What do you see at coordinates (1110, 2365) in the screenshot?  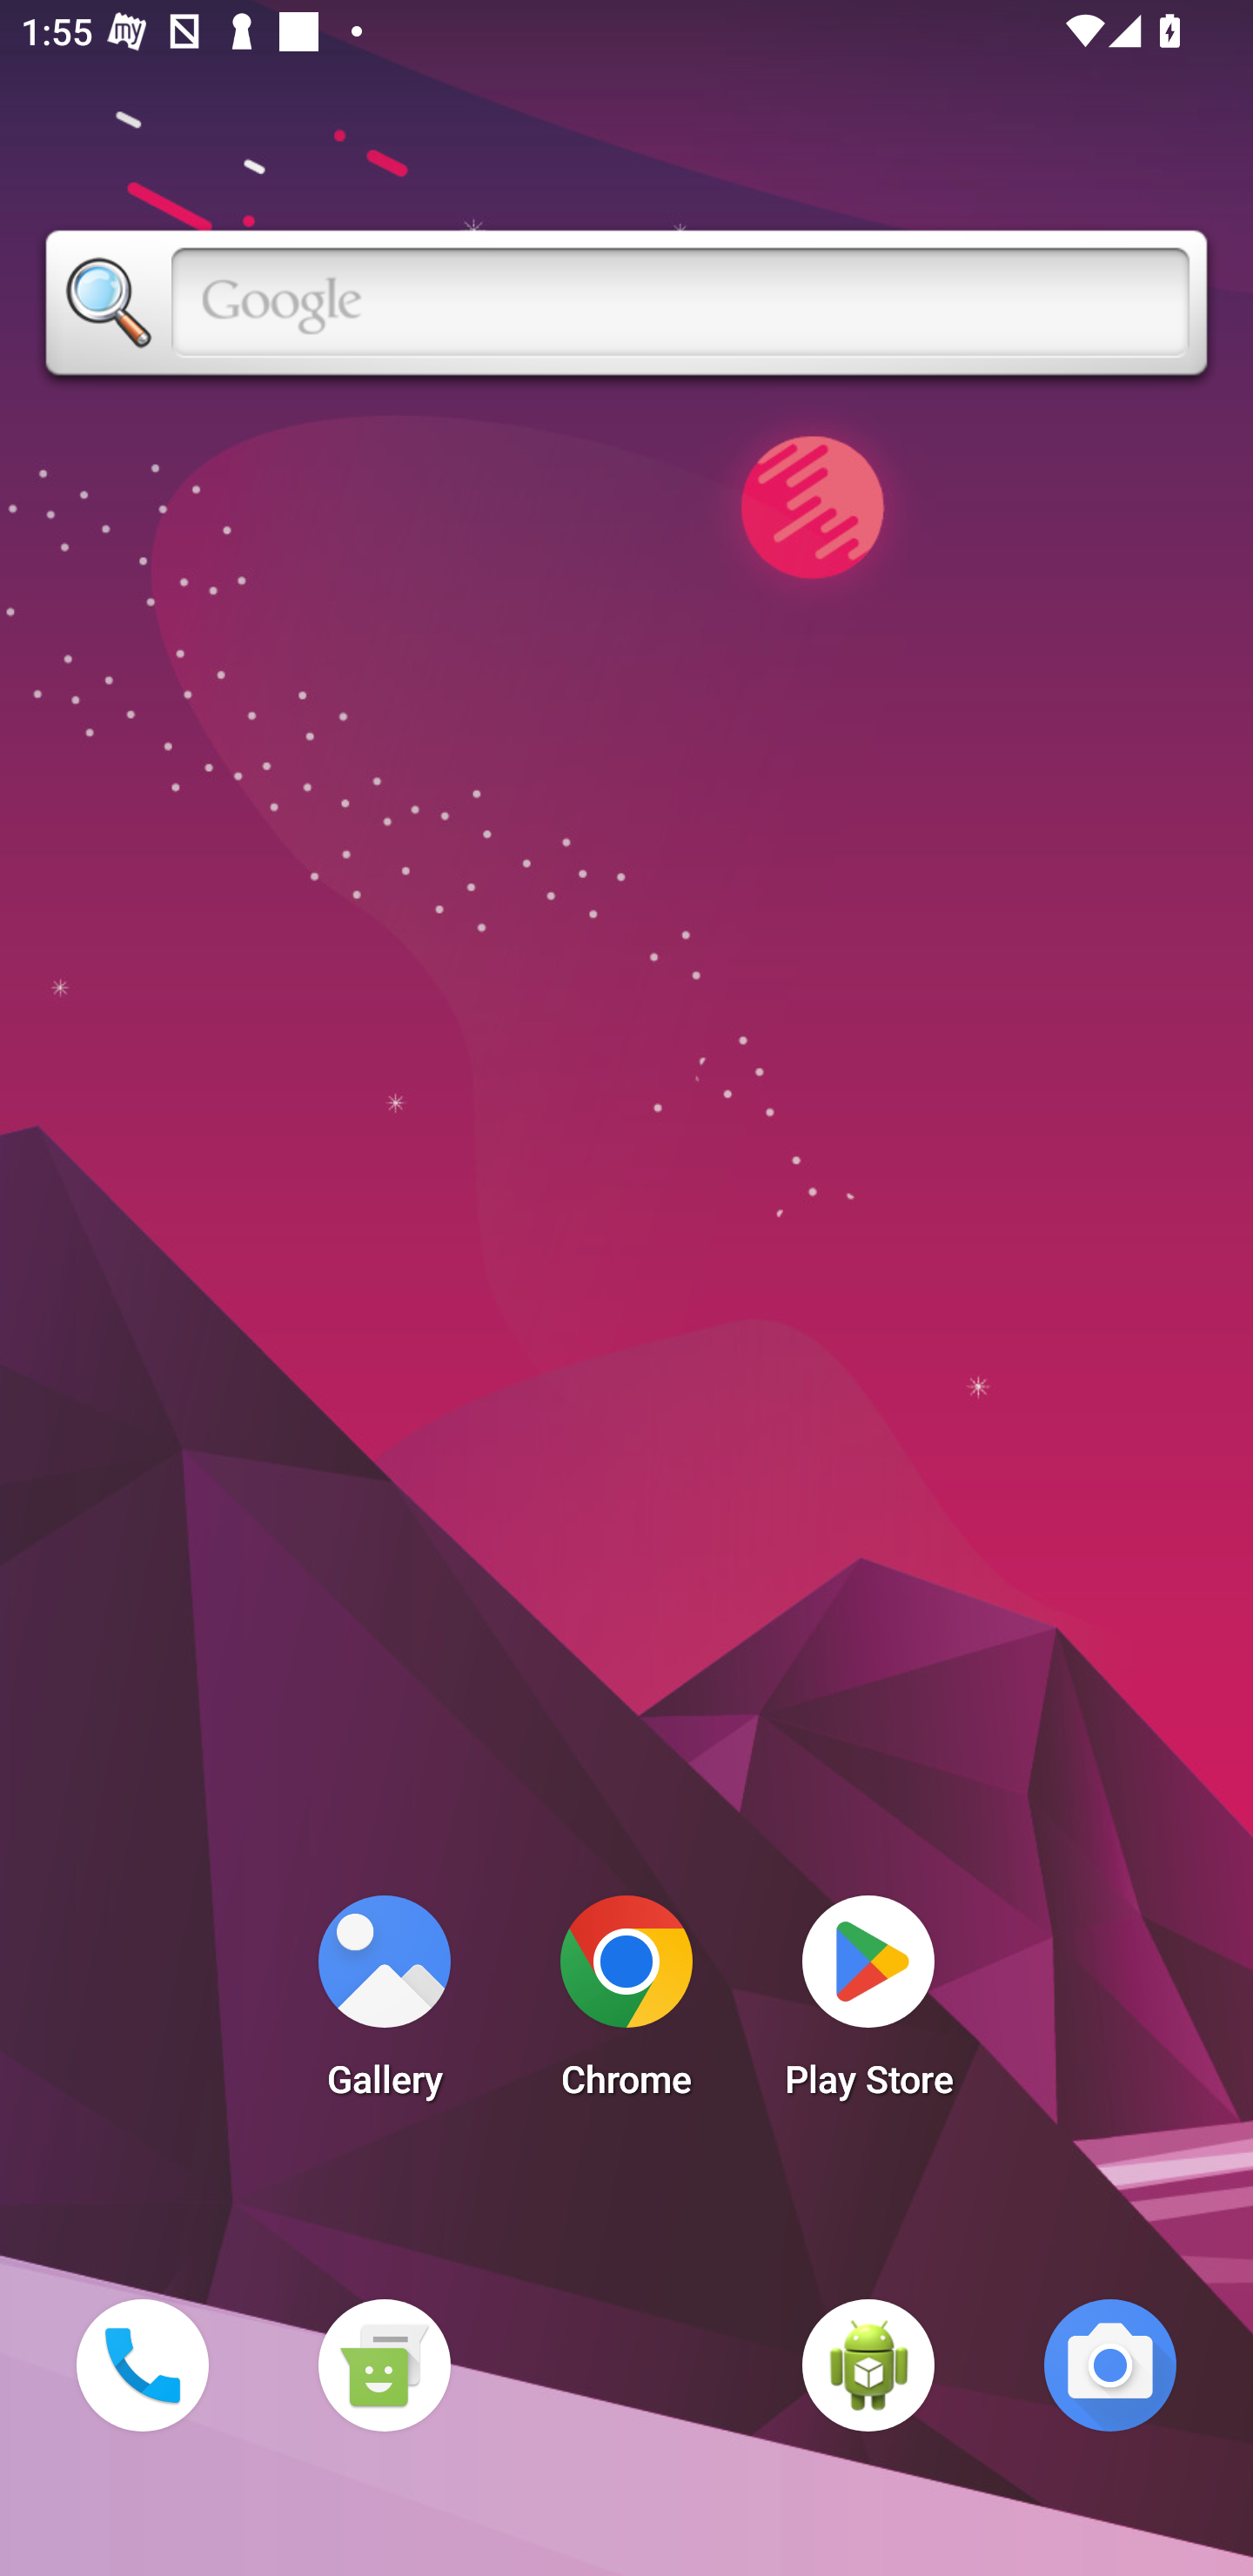 I see `Camera` at bounding box center [1110, 2365].